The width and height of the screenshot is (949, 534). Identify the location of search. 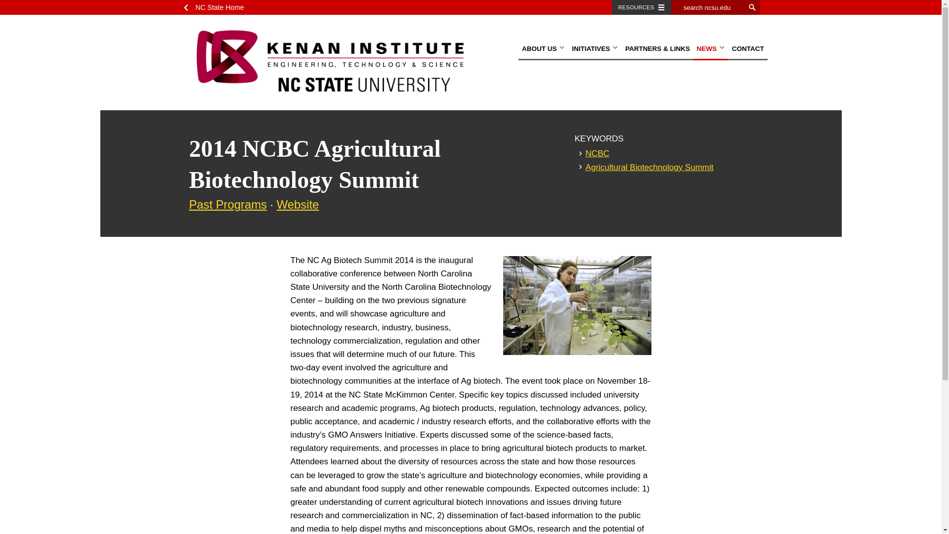
(752, 7).